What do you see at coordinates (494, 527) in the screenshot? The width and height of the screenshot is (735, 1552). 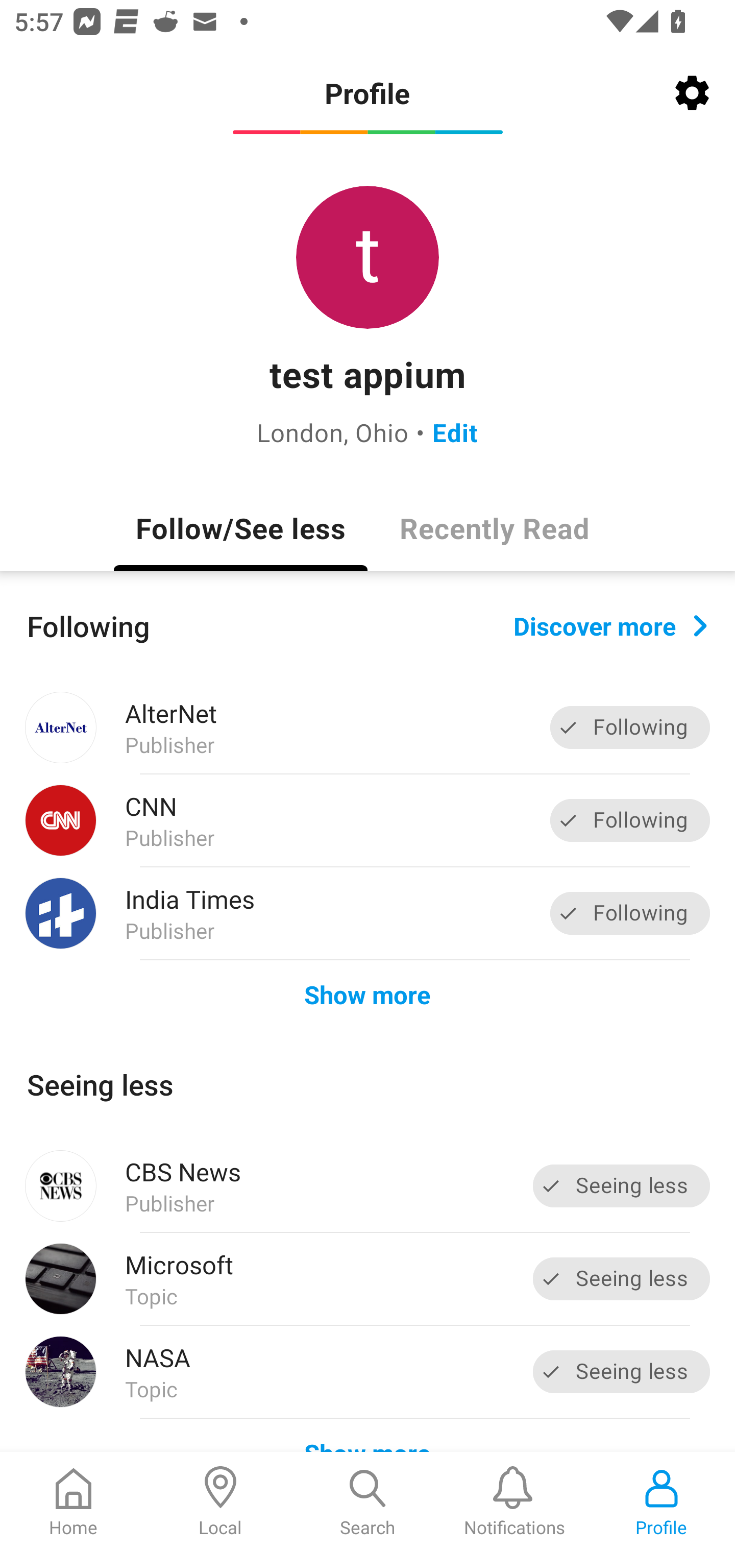 I see `Recently Read` at bounding box center [494, 527].